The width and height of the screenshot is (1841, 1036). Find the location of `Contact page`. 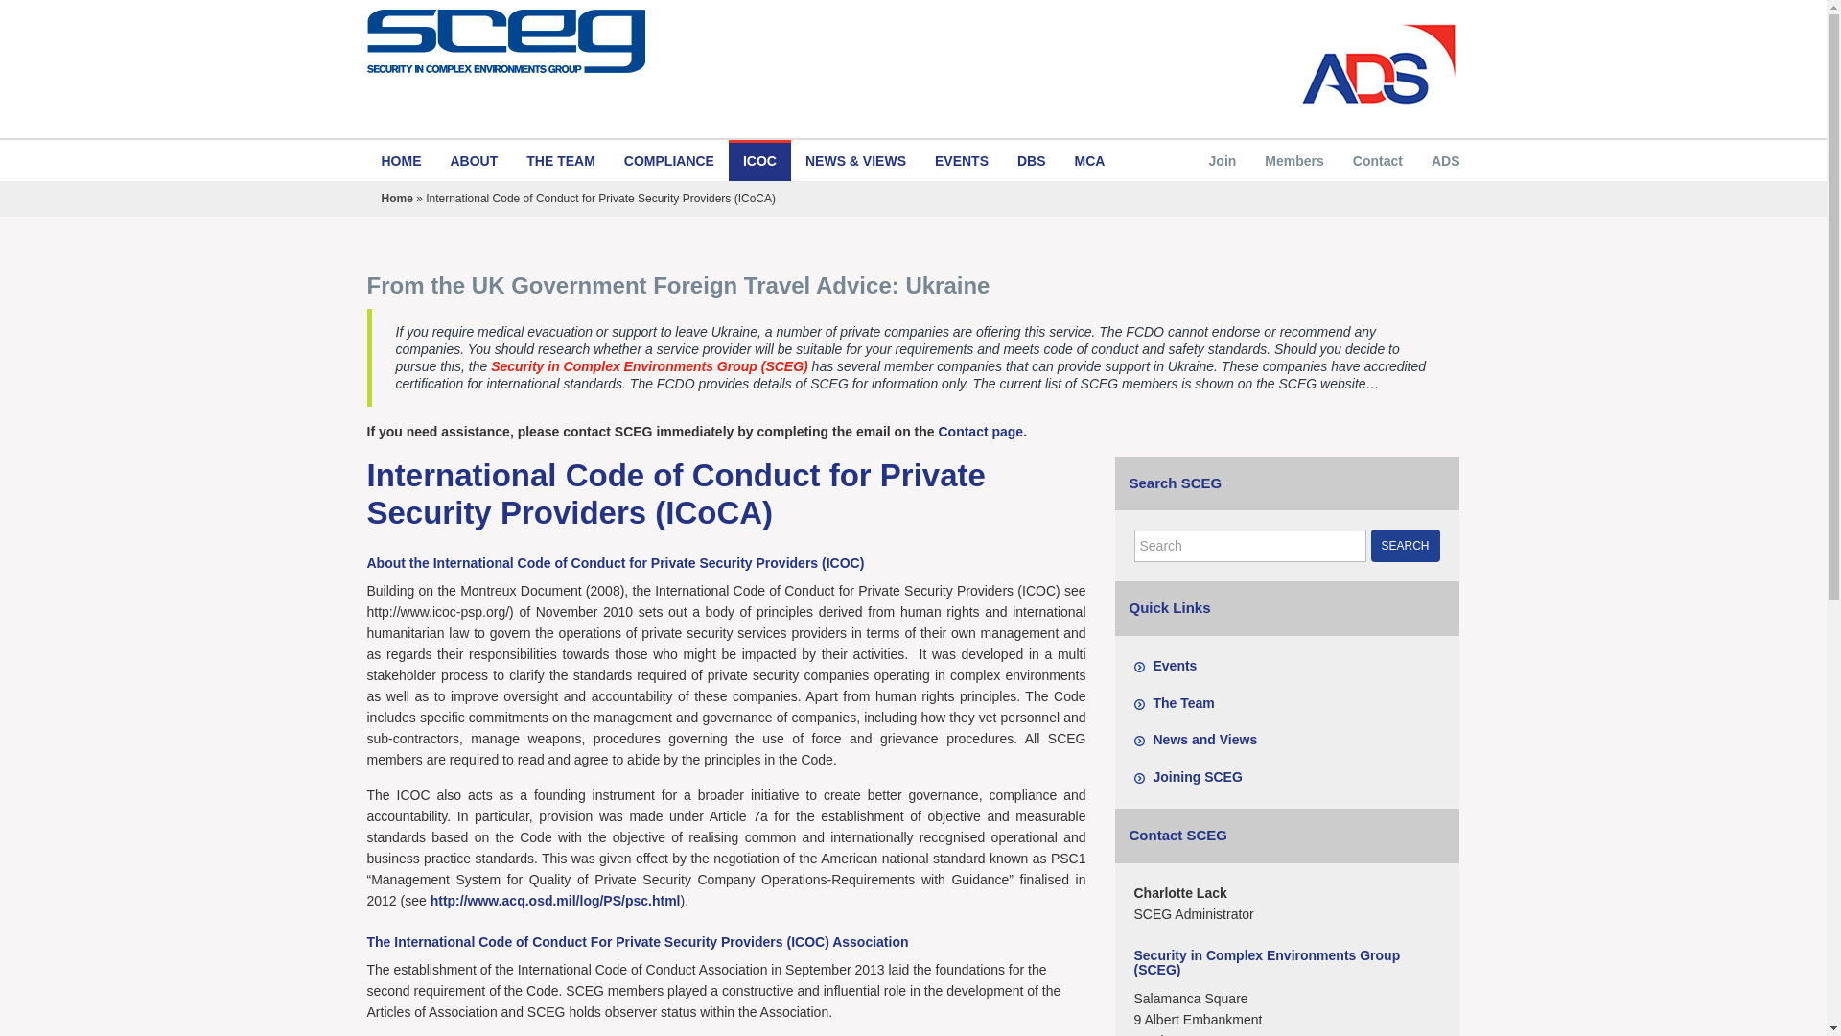

Contact page is located at coordinates (980, 431).